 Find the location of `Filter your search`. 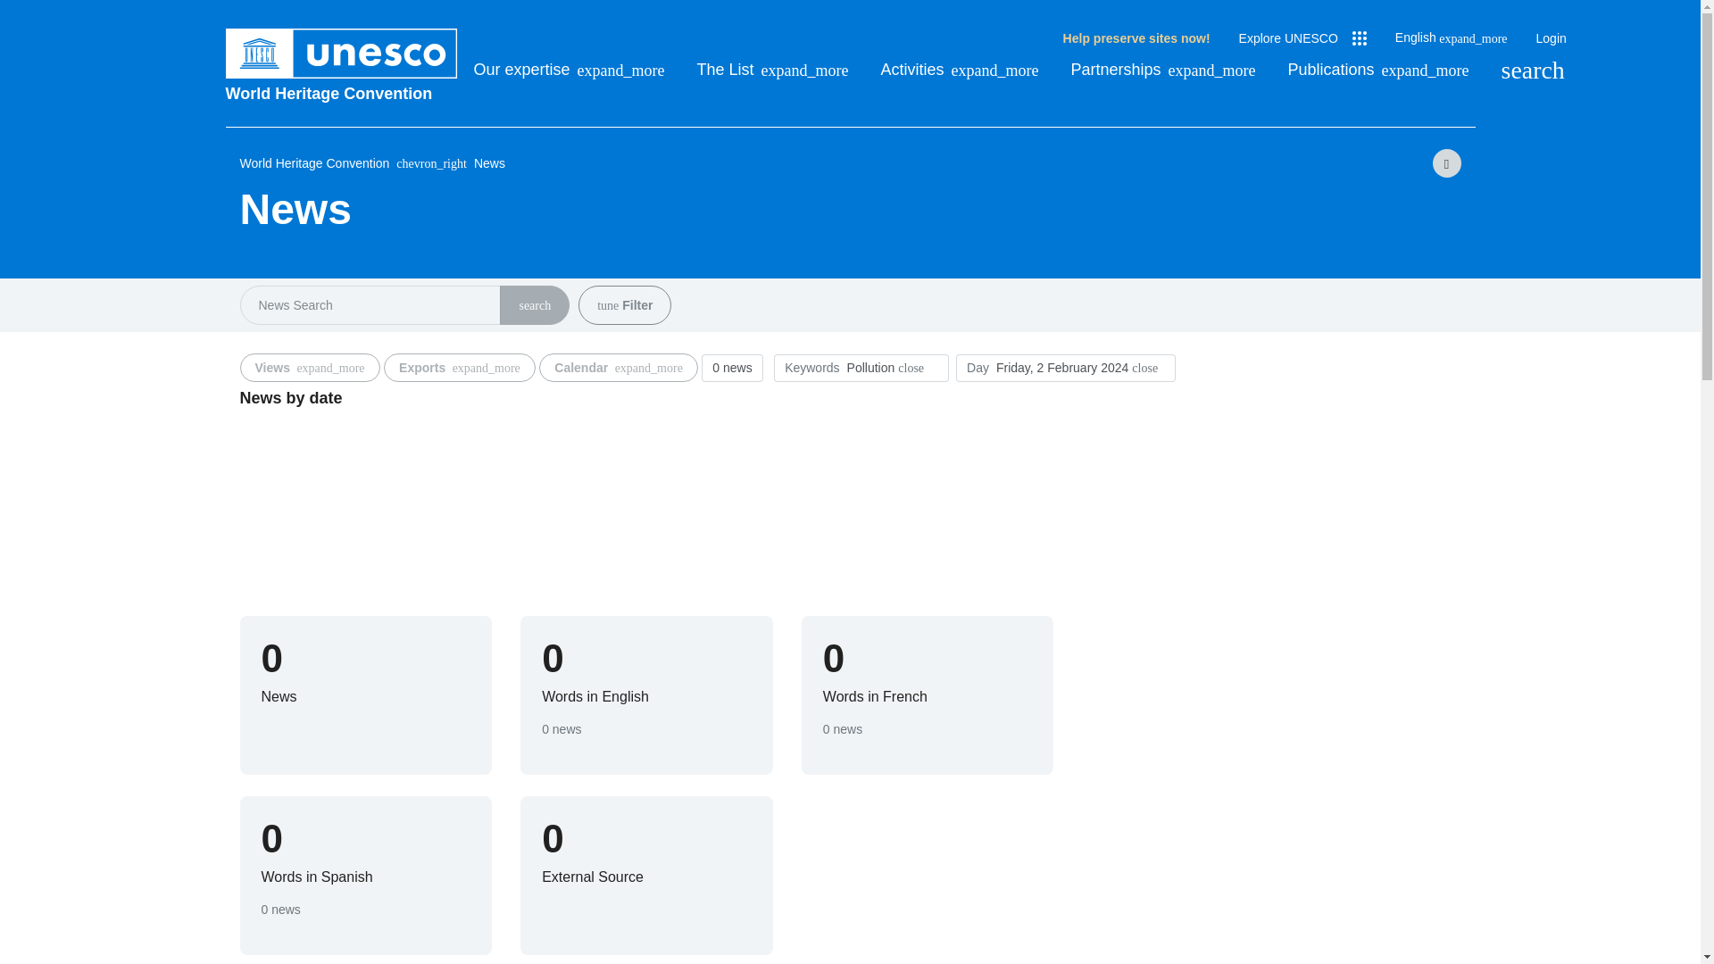

Filter your search is located at coordinates (607, 305).